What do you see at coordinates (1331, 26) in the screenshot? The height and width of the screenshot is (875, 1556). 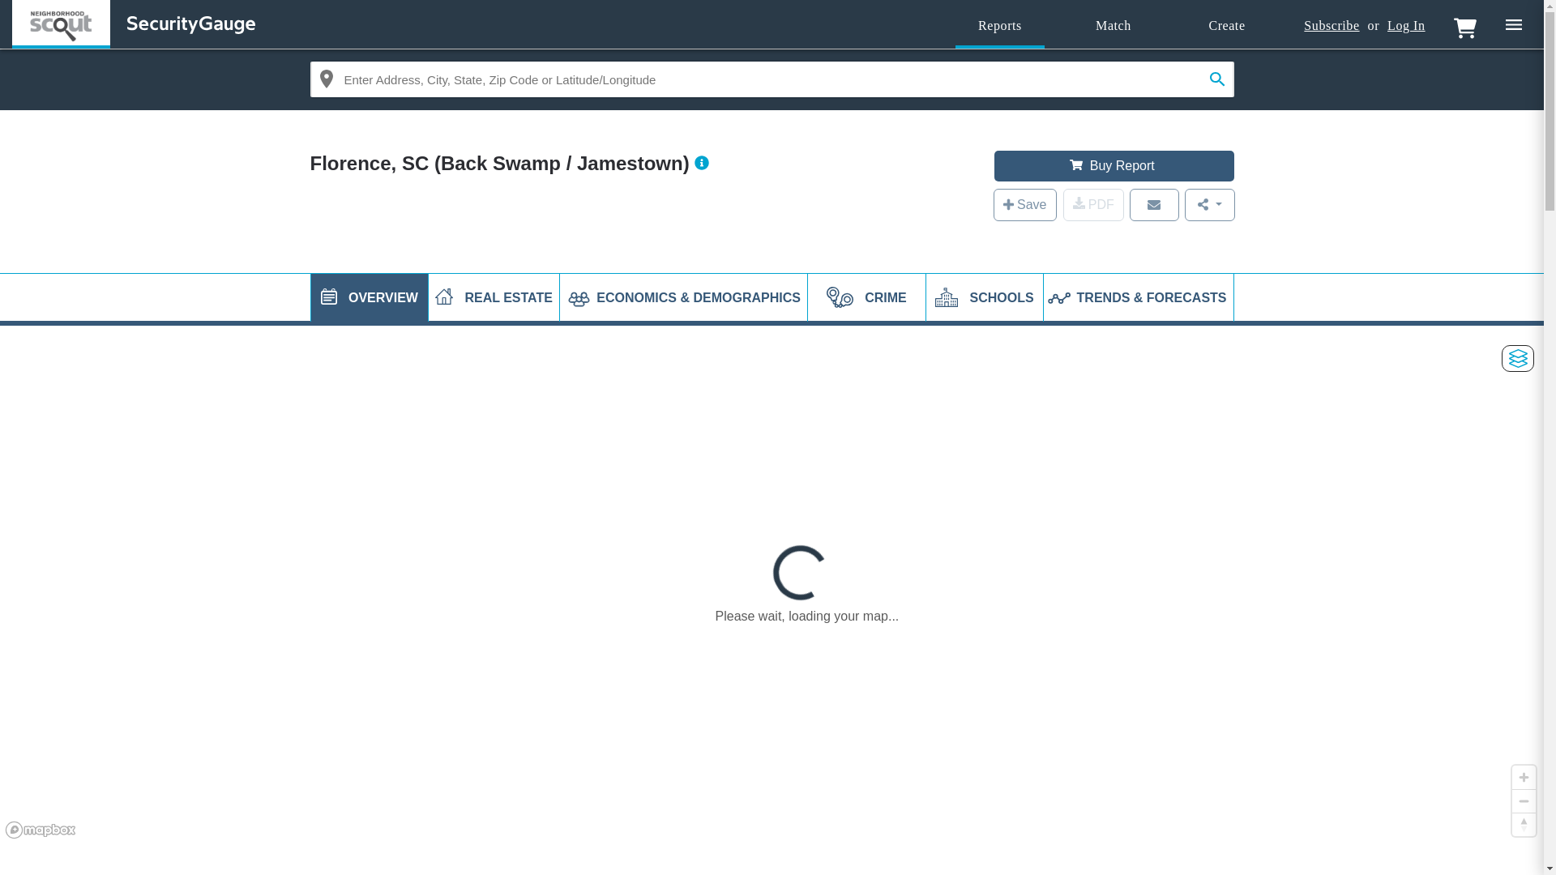 I see `Subscribe` at bounding box center [1331, 26].